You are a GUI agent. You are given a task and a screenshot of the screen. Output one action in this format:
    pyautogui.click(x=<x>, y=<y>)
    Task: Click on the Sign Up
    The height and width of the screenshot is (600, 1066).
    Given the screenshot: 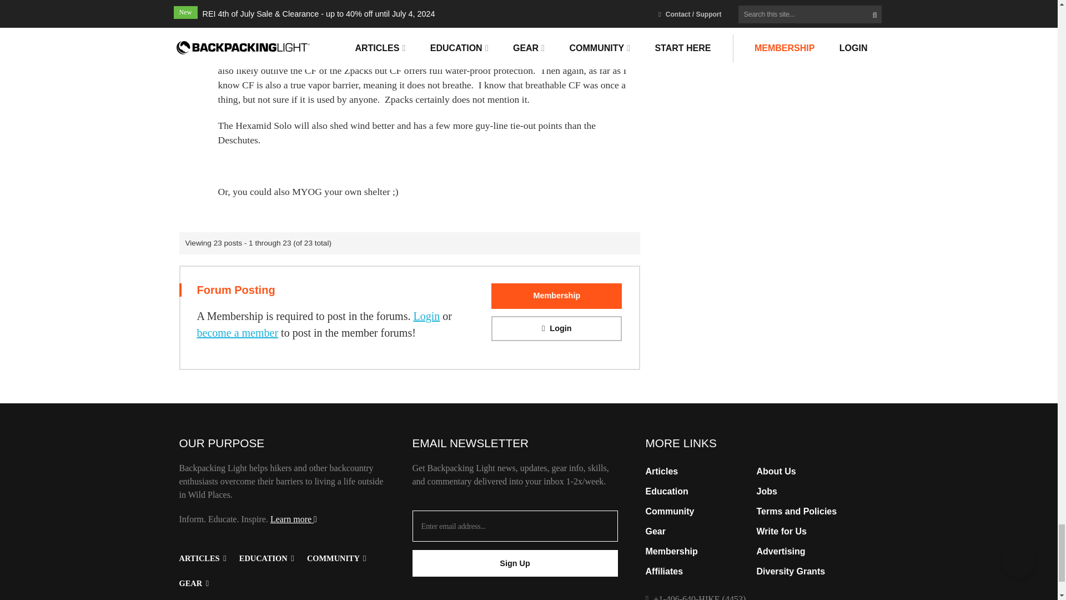 What is the action you would take?
    pyautogui.click(x=514, y=563)
    